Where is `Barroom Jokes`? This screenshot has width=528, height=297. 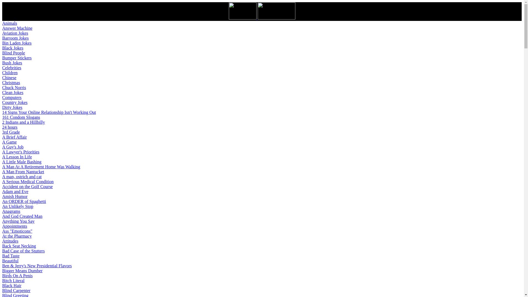 Barroom Jokes is located at coordinates (15, 38).